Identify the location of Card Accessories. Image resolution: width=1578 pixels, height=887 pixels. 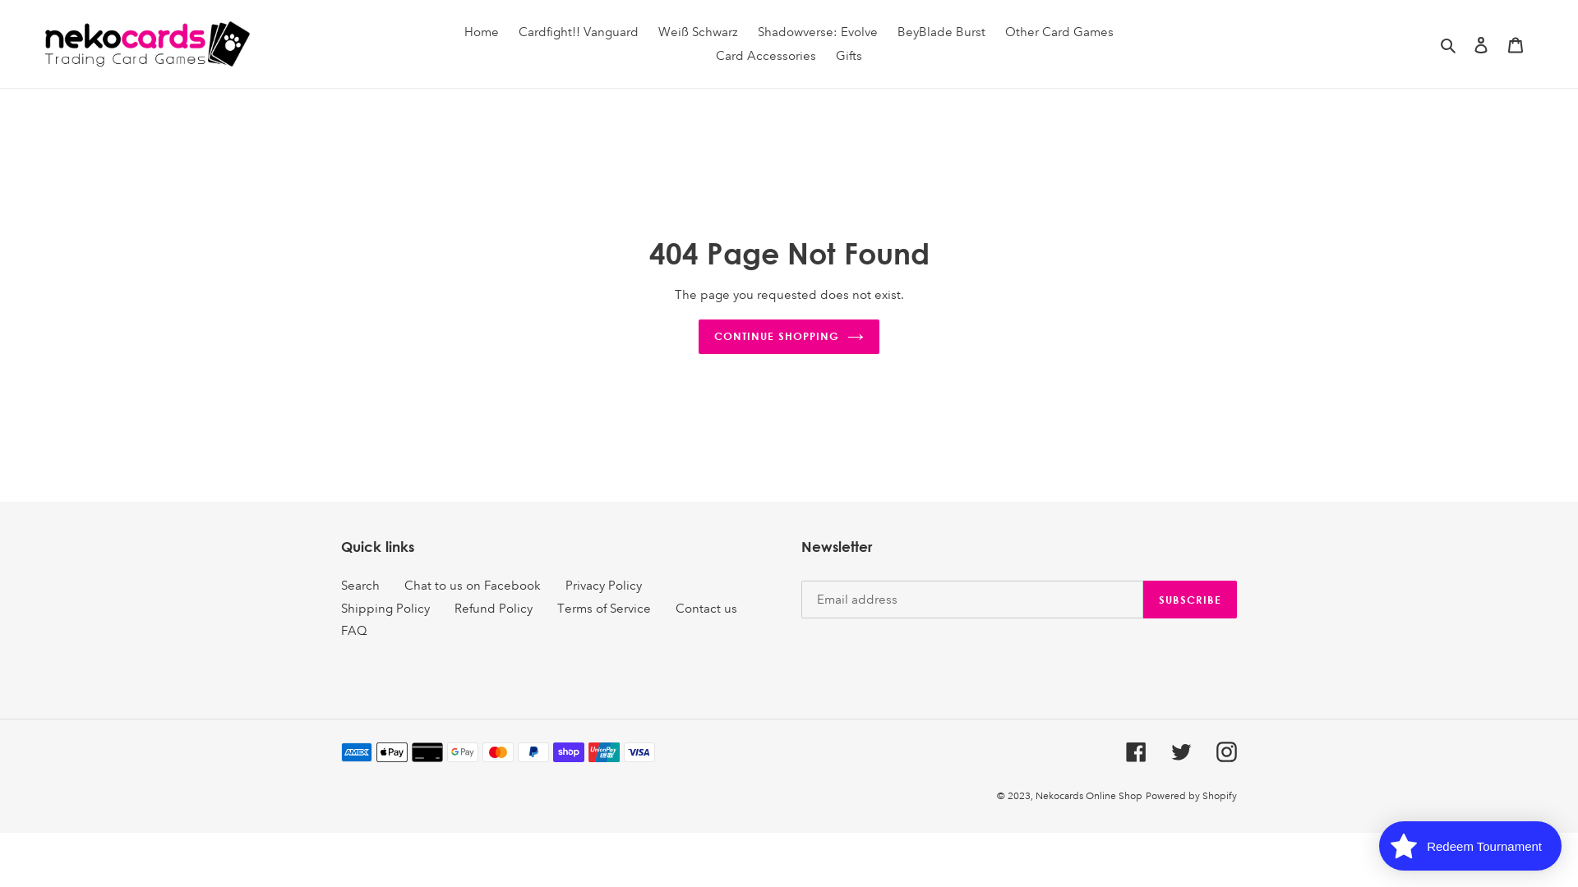
(766, 56).